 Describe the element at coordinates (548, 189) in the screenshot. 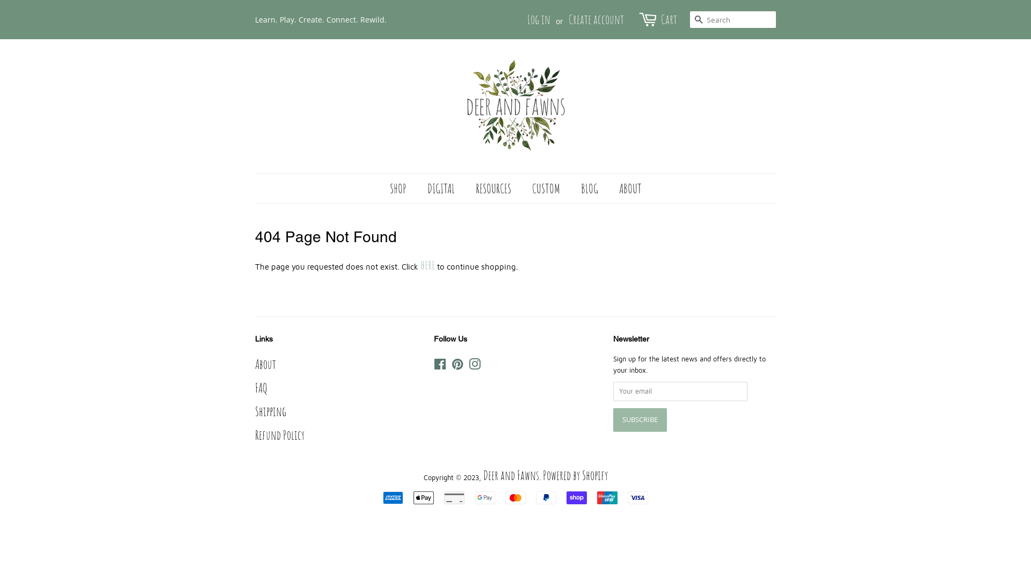

I see `CUSTOM` at that location.